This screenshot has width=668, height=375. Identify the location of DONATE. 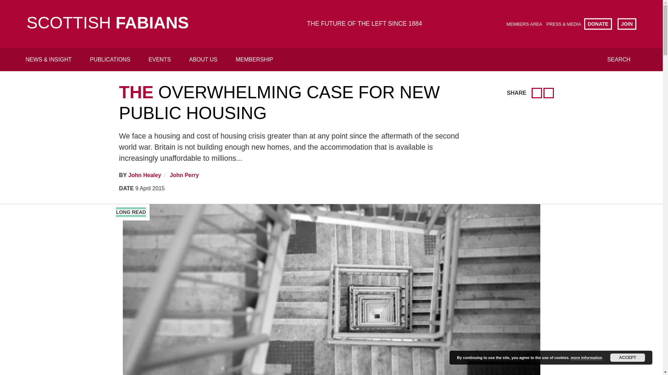
(598, 24).